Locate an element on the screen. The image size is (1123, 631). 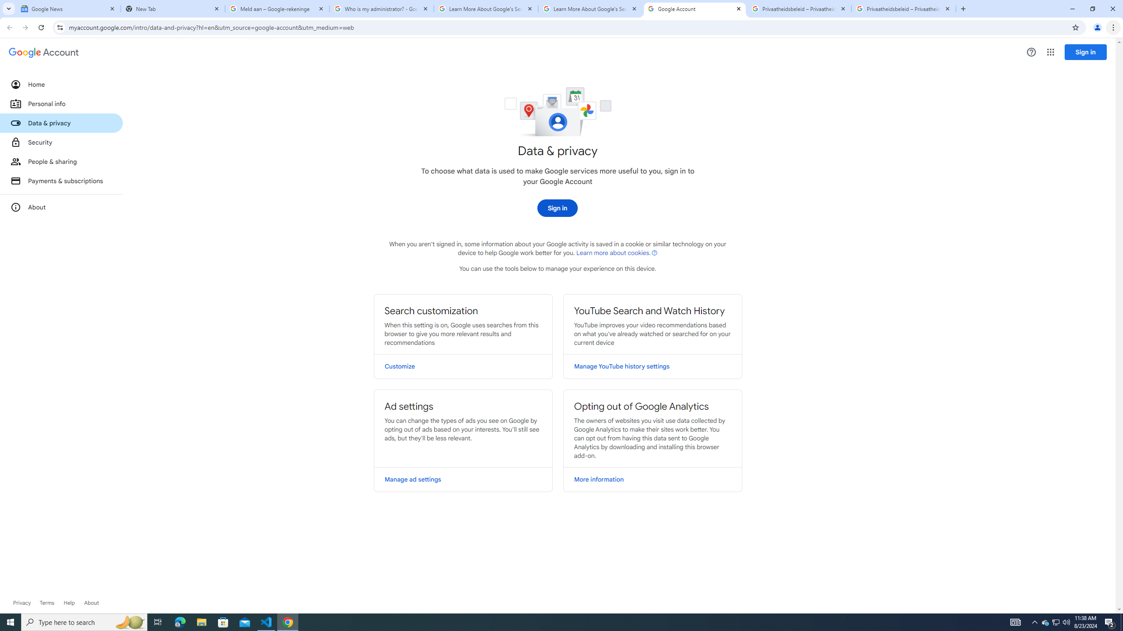
Google Account is located at coordinates (695, 9).